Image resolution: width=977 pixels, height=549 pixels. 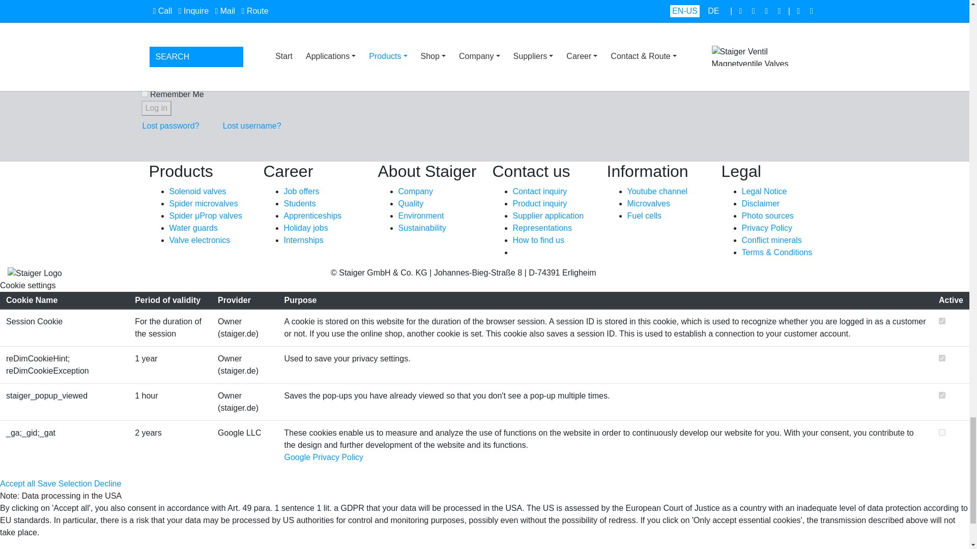 What do you see at coordinates (410, 203) in the screenshot?
I see `Quality` at bounding box center [410, 203].